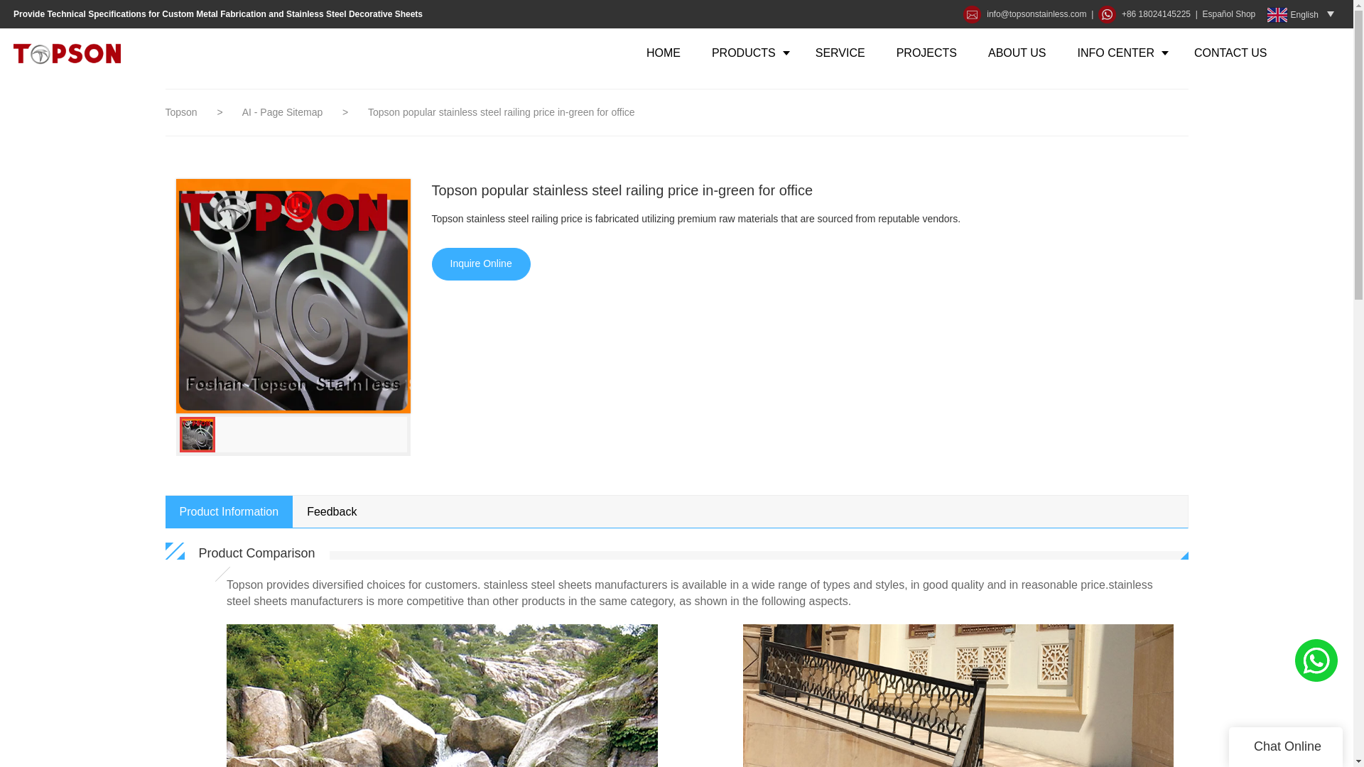 Image resolution: width=1364 pixels, height=767 pixels. I want to click on AI - Page Sitemap, so click(284, 112).